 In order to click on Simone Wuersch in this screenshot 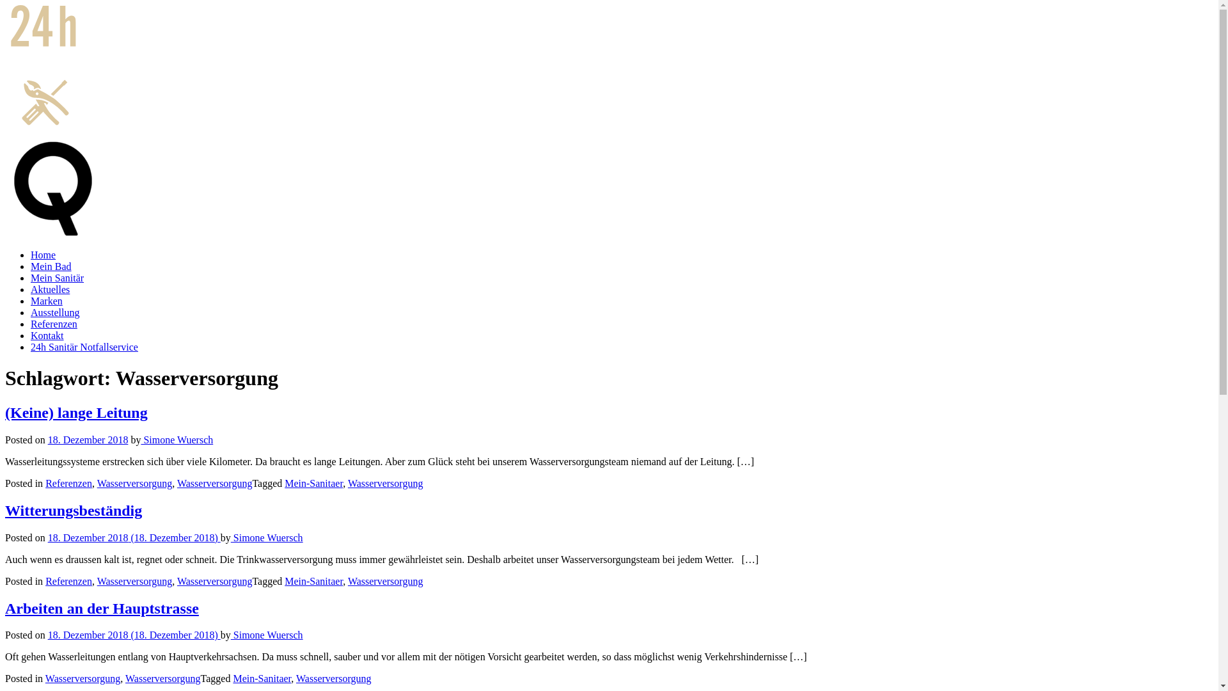, I will do `click(267, 635)`.